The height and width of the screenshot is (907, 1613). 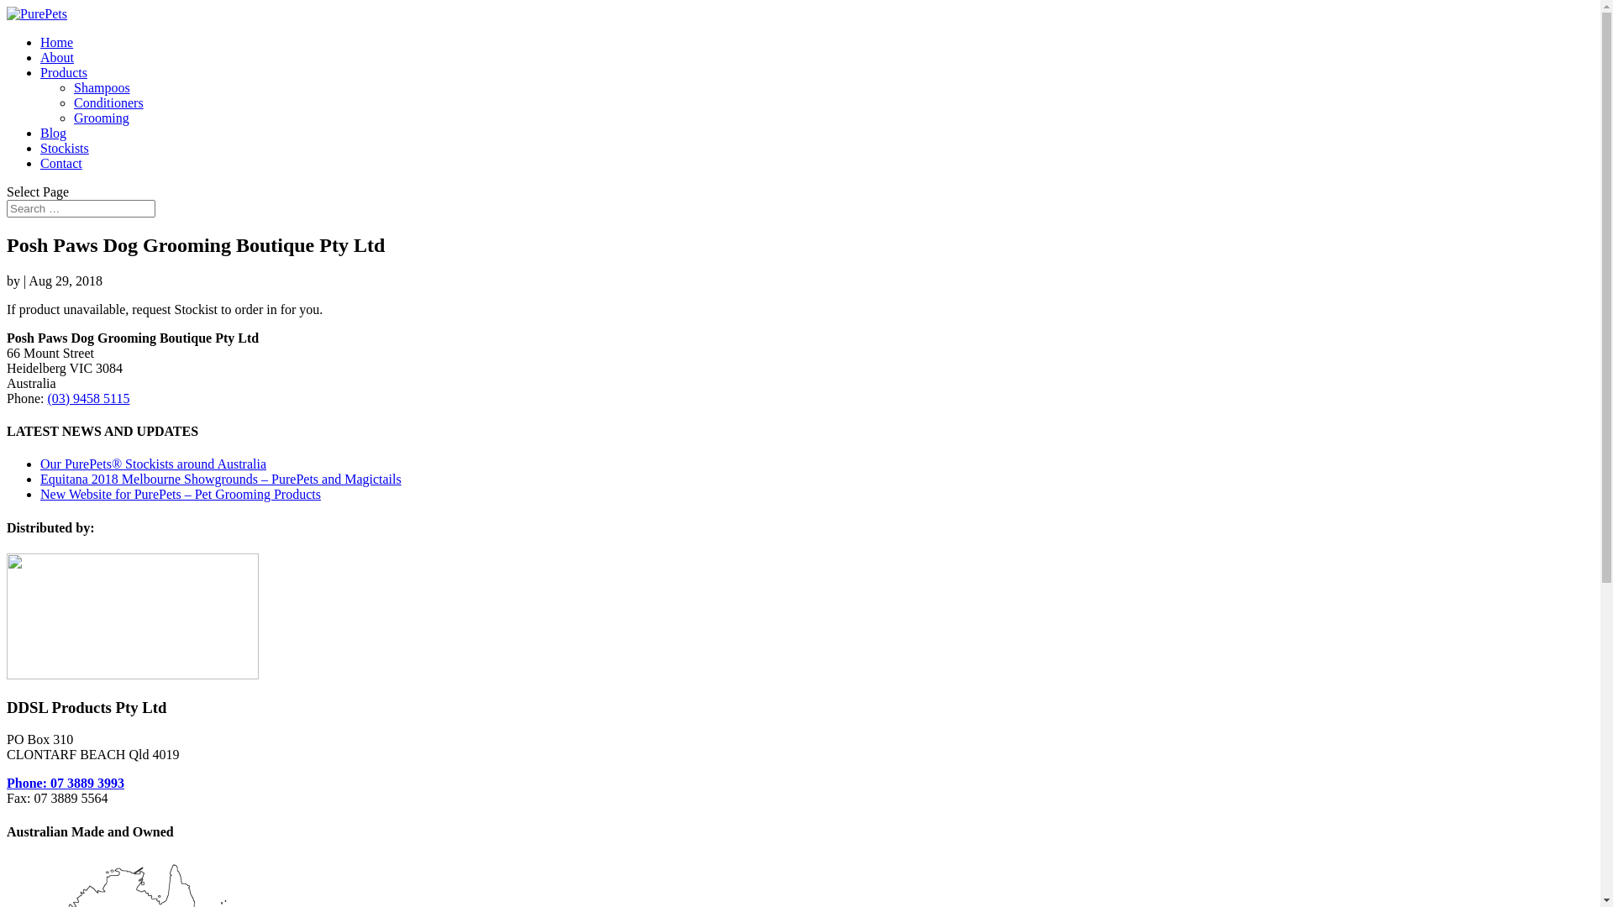 What do you see at coordinates (66, 783) in the screenshot?
I see `Phone: 07 3889 3993` at bounding box center [66, 783].